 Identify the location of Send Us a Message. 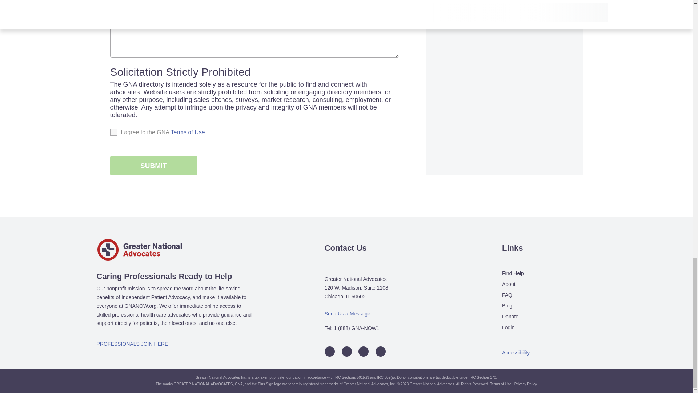
(348, 314).